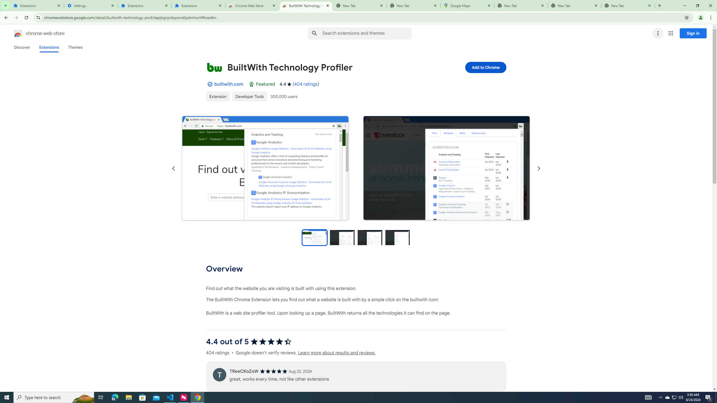 The image size is (717, 403). Describe the element at coordinates (91, 6) in the screenshot. I see `Settings` at that location.